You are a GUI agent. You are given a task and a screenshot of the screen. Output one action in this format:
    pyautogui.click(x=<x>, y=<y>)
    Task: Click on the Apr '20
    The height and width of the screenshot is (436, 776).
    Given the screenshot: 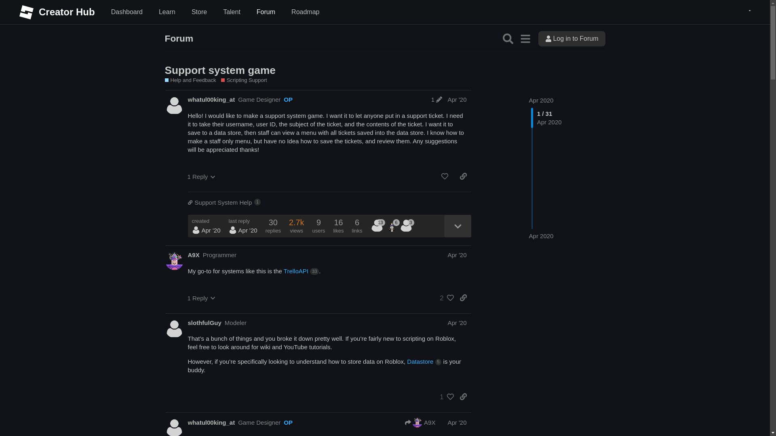 What is the action you would take?
    pyautogui.click(x=457, y=99)
    